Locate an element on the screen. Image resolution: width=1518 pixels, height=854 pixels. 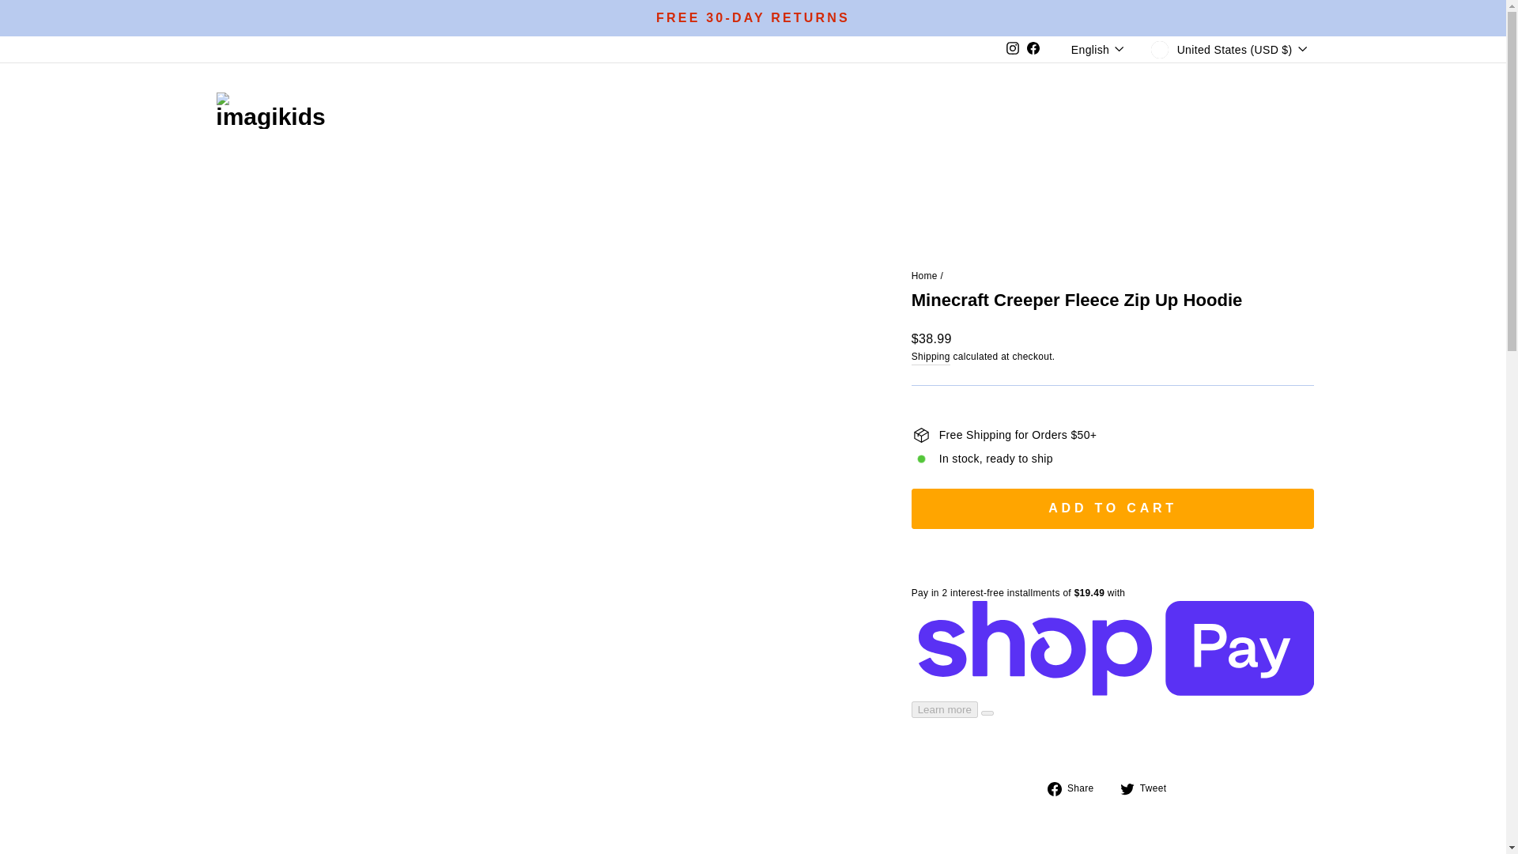
imagikids on Instagram is located at coordinates (1012, 49).